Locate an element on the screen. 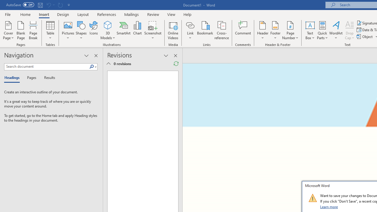  Blank Page is located at coordinates (21, 30).